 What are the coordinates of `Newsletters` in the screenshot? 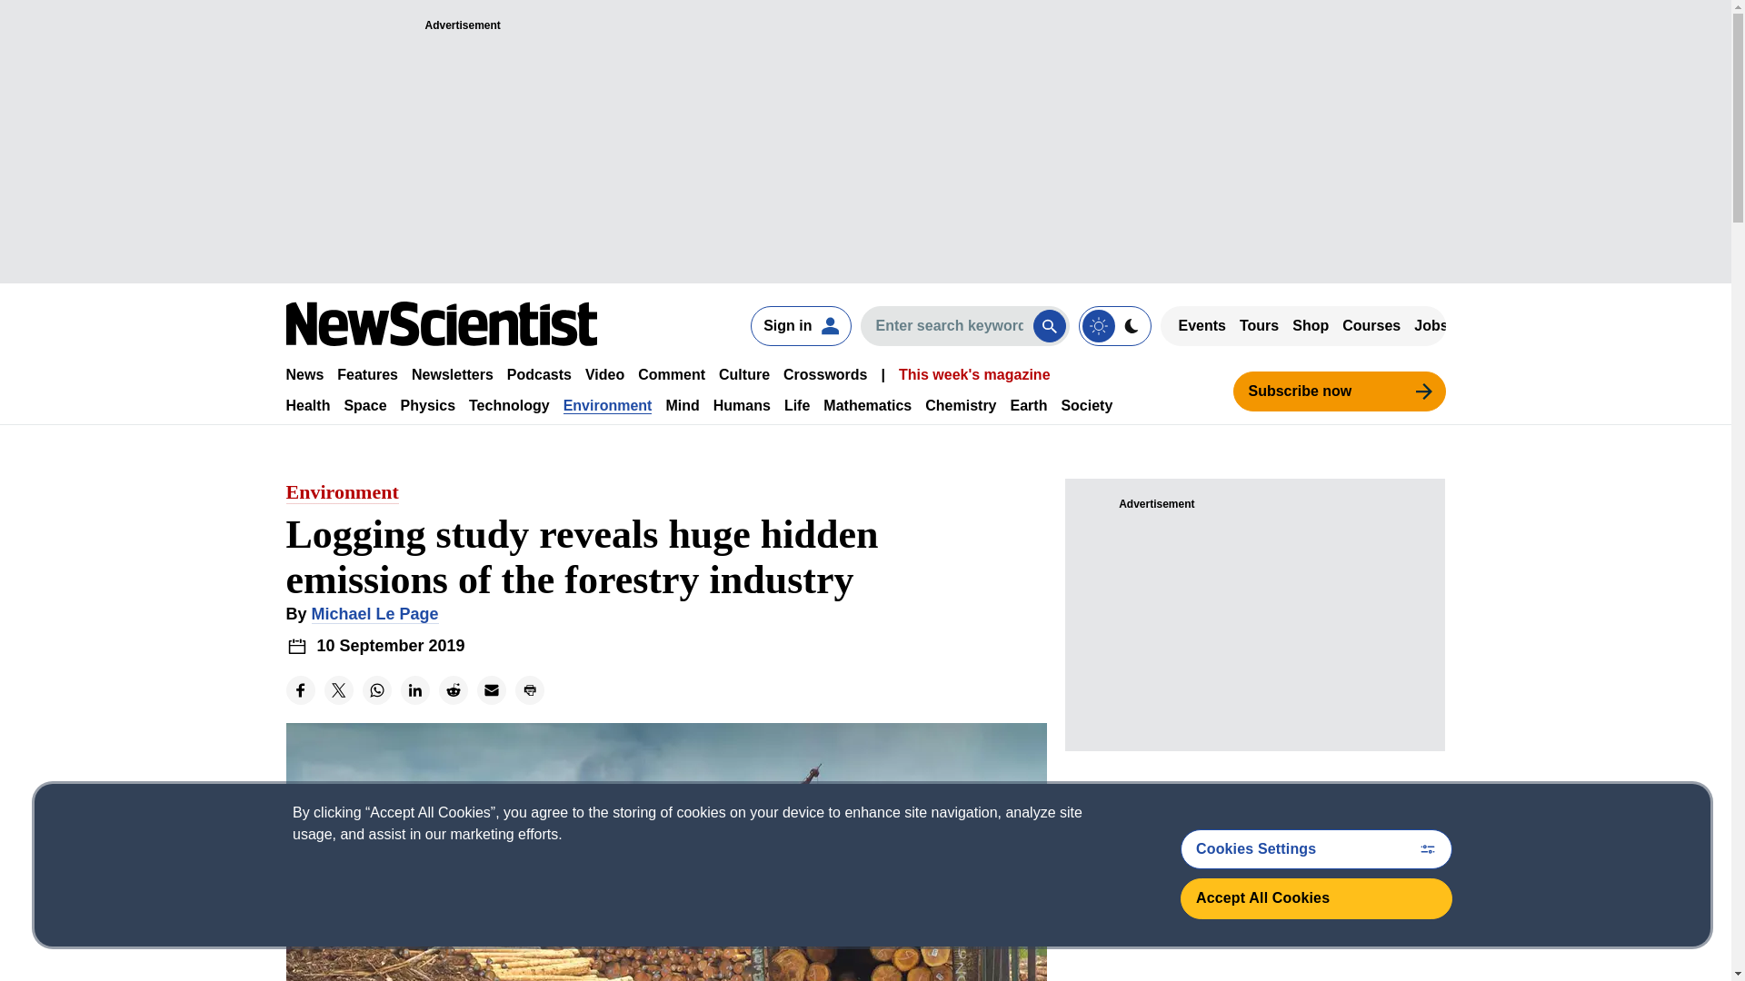 It's located at (453, 374).